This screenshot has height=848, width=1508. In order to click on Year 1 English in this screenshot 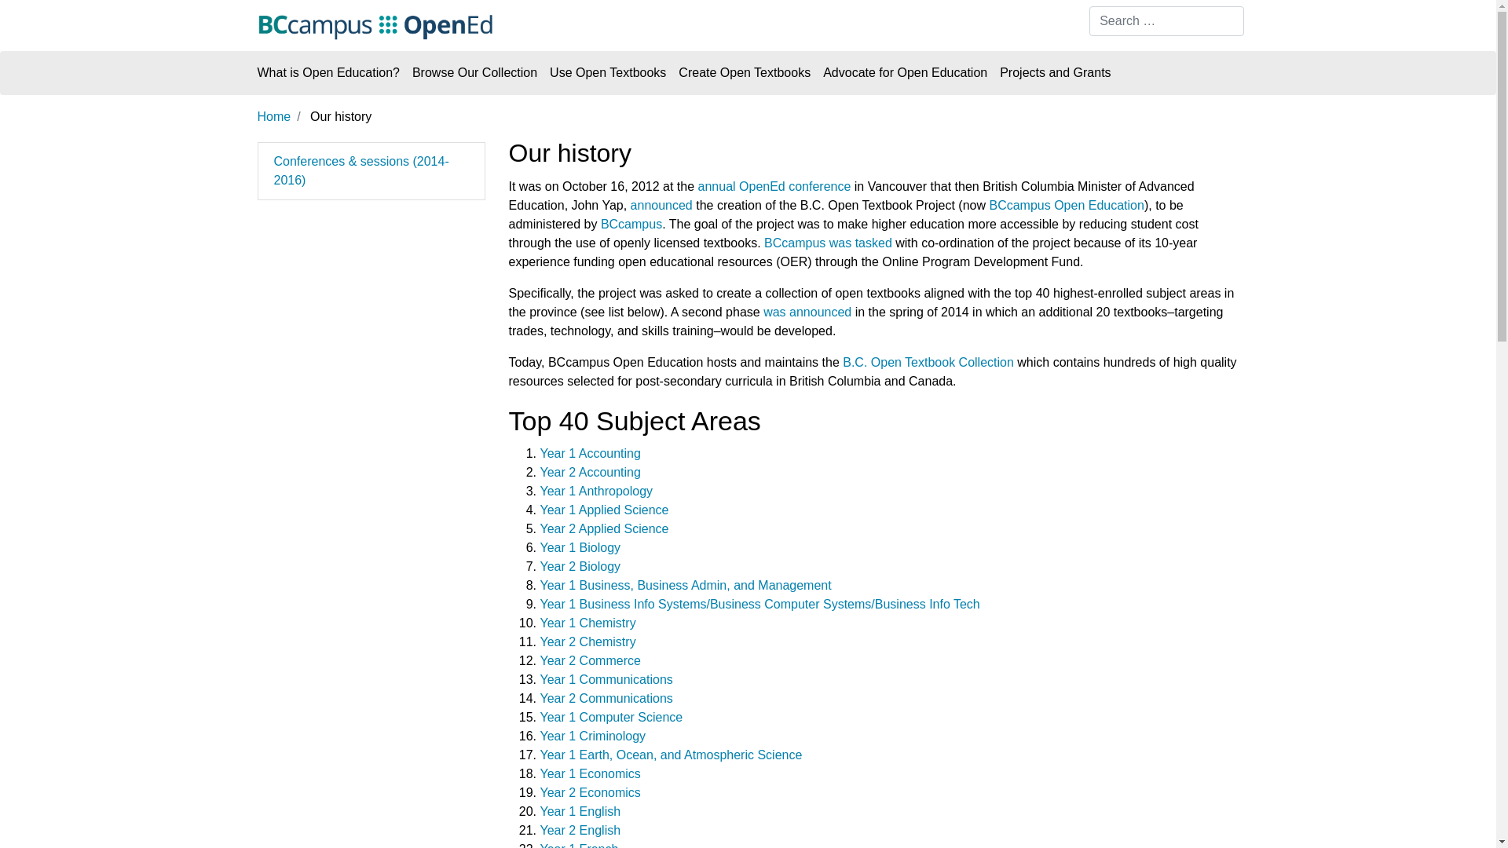, I will do `click(581, 812)`.